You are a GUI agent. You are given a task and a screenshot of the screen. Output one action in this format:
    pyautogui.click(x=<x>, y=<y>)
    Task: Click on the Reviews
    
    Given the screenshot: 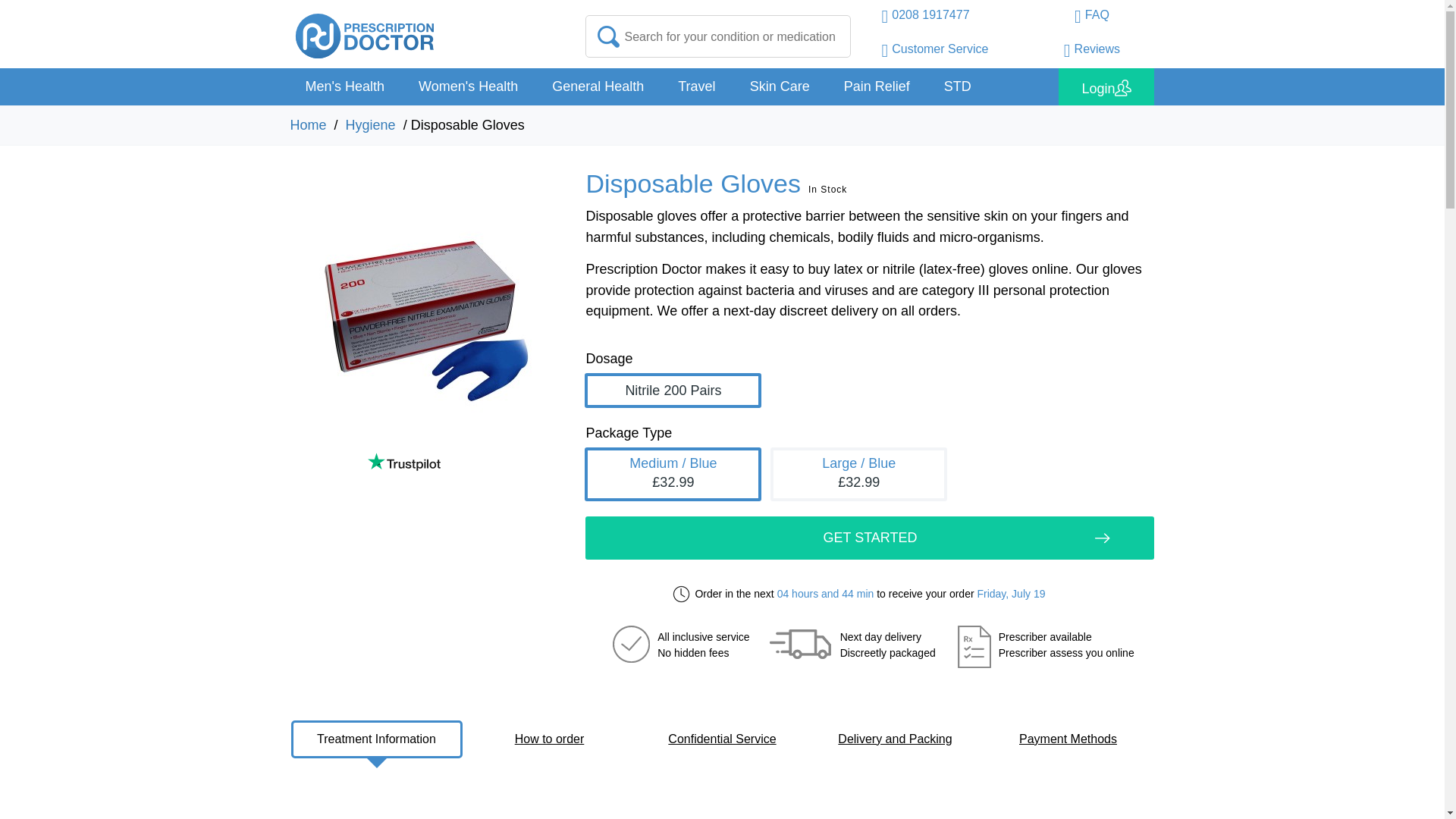 What is the action you would take?
    pyautogui.click(x=1092, y=52)
    